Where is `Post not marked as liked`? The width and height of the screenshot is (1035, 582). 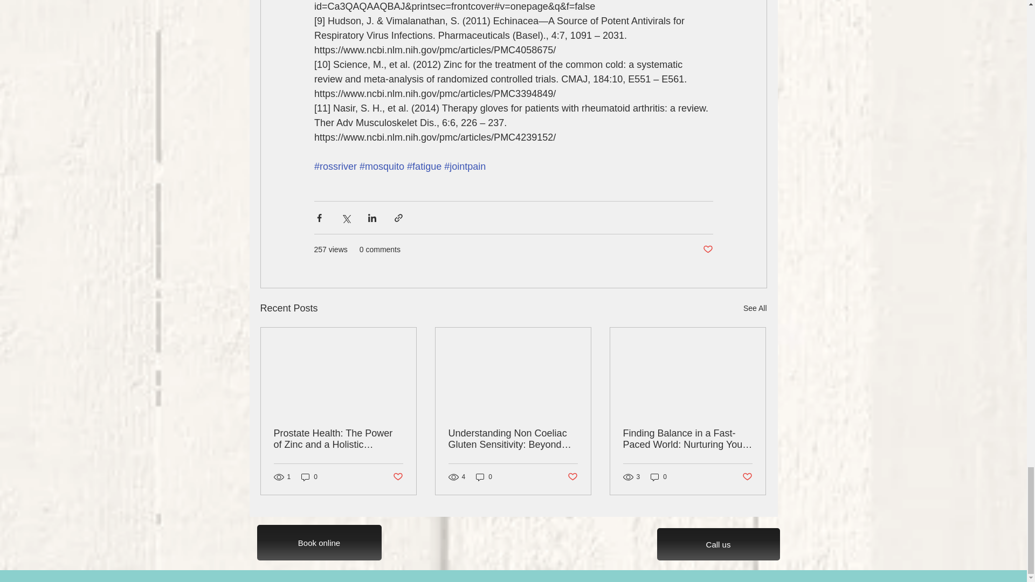 Post not marked as liked is located at coordinates (397, 476).